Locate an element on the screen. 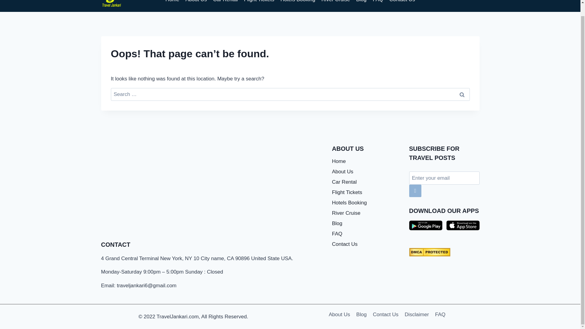 The width and height of the screenshot is (585, 329). FAQ is located at coordinates (440, 314).